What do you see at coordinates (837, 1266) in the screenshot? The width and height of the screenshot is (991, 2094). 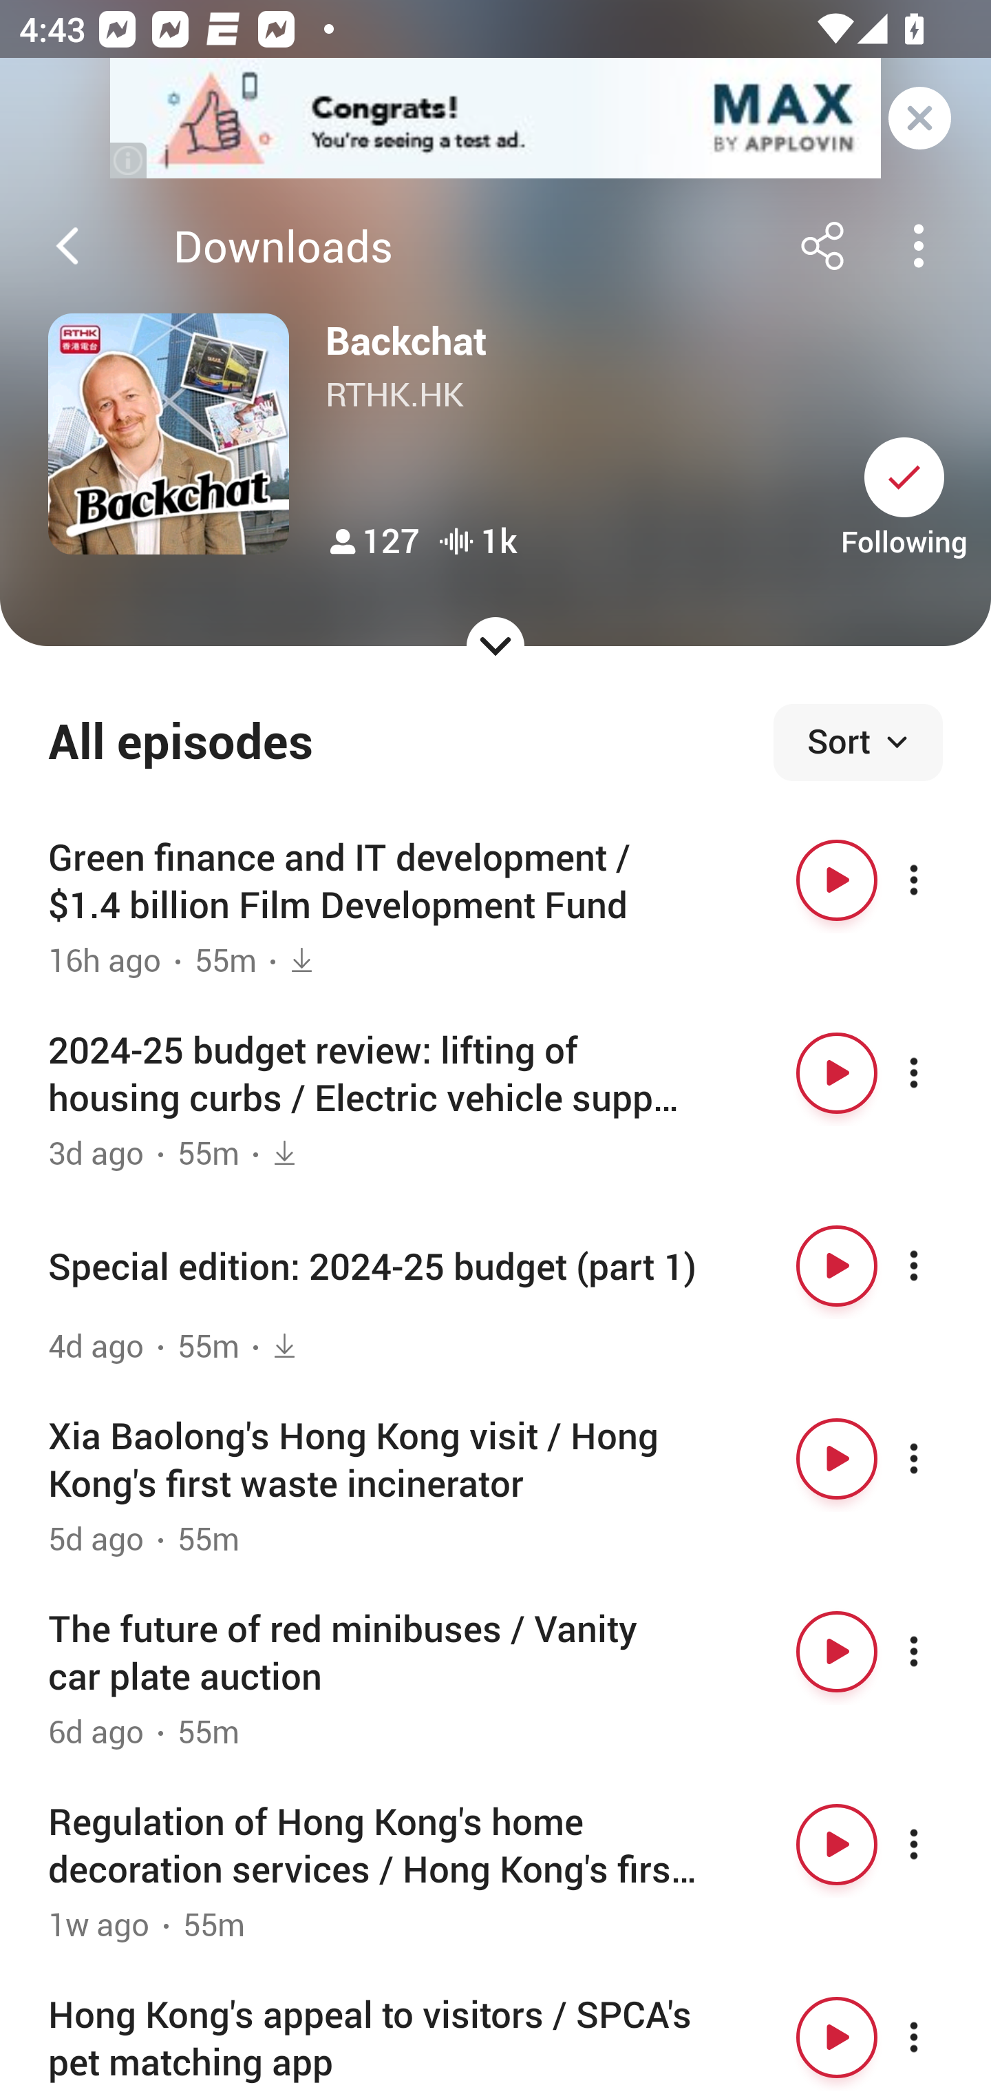 I see `Play button` at bounding box center [837, 1266].